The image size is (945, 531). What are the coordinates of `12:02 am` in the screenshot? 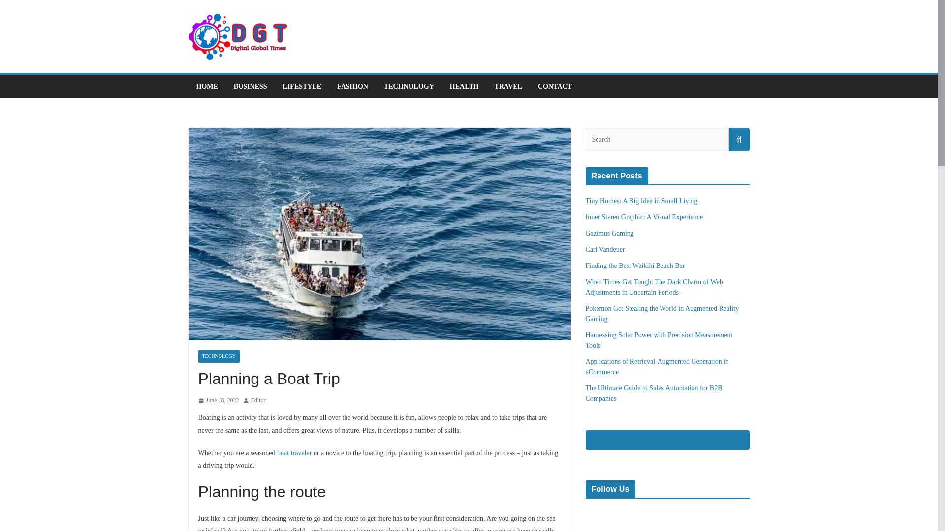 It's located at (218, 400).